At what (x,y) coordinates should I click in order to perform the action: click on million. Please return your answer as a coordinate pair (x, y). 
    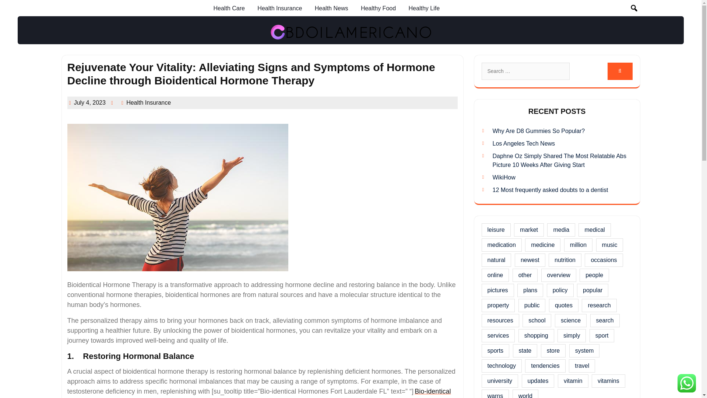
    Looking at the image, I should click on (578, 245).